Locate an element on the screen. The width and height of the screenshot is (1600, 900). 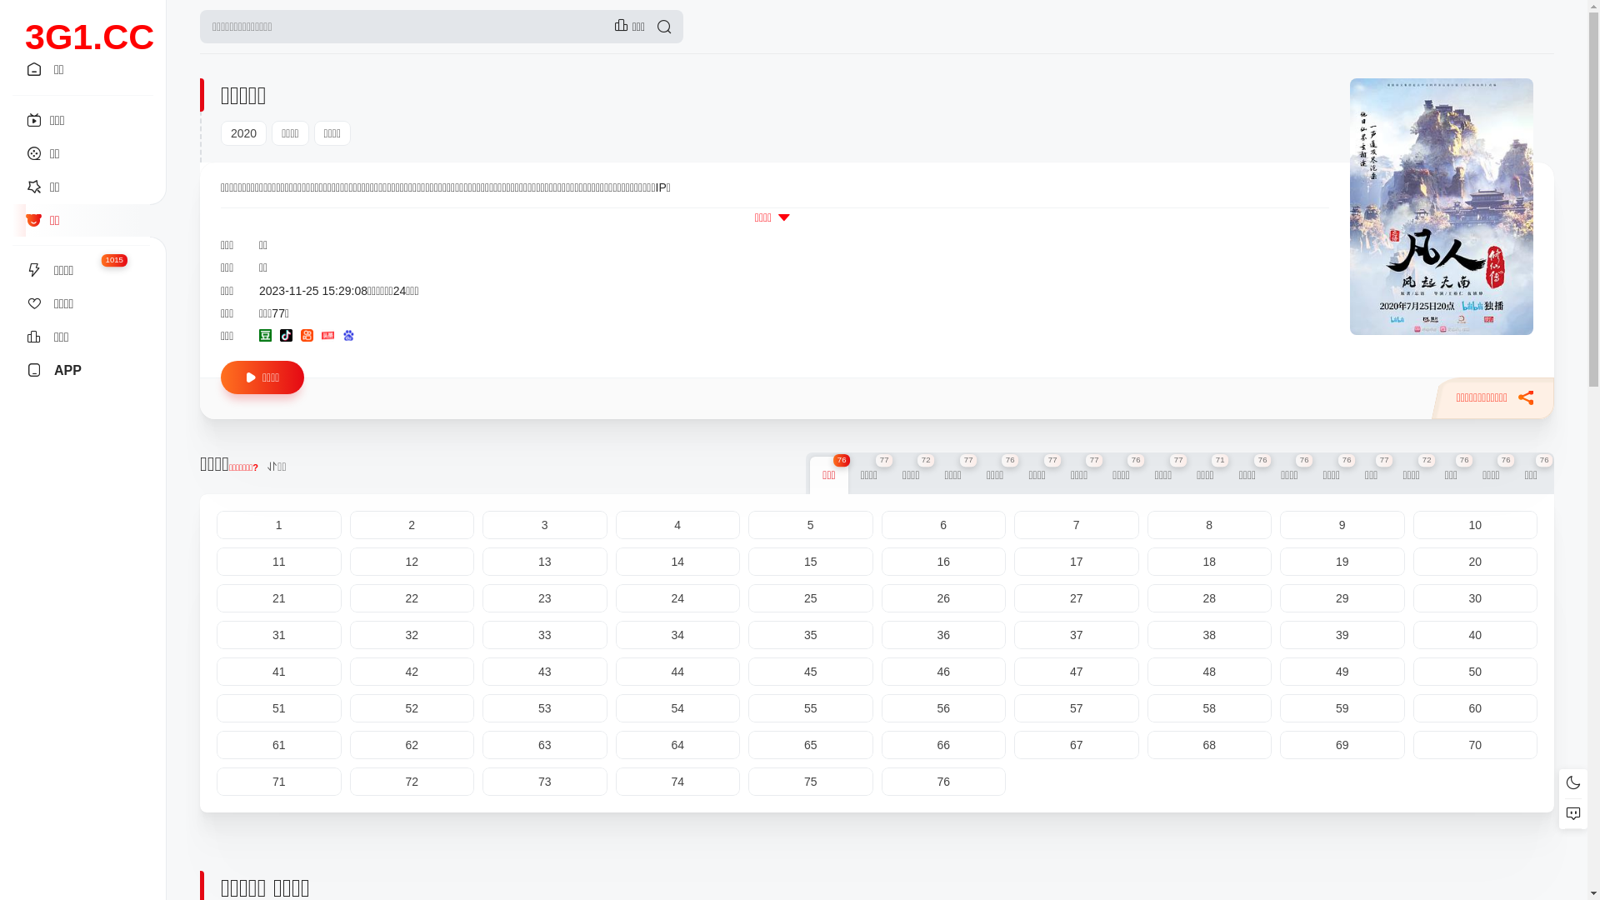
37 is located at coordinates (1077, 635).